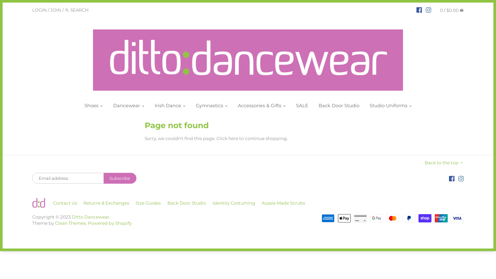 The image size is (496, 279). What do you see at coordinates (168, 107) in the screenshot?
I see `Irish Dance` at bounding box center [168, 107].